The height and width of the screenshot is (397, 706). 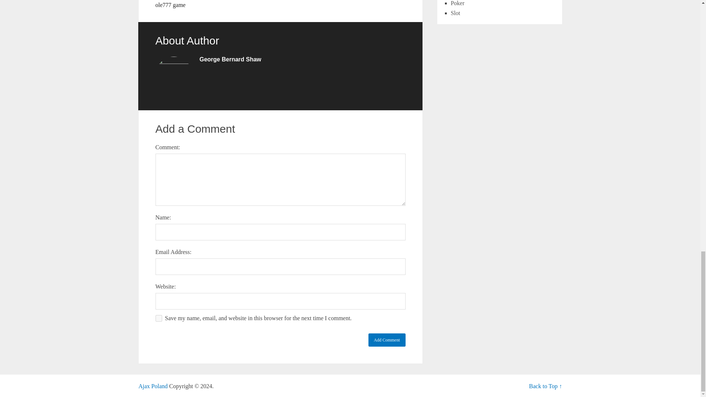 I want to click on yes, so click(x=158, y=318).